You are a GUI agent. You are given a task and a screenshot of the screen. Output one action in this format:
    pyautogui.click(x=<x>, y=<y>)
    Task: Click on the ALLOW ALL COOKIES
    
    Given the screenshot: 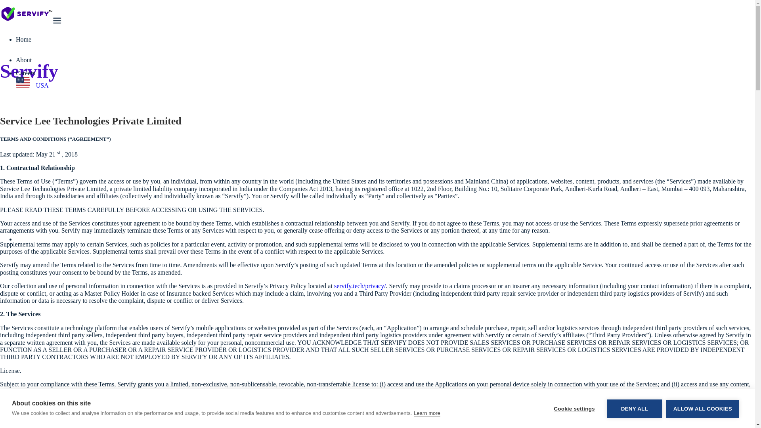 What is the action you would take?
    pyautogui.click(x=702, y=411)
    